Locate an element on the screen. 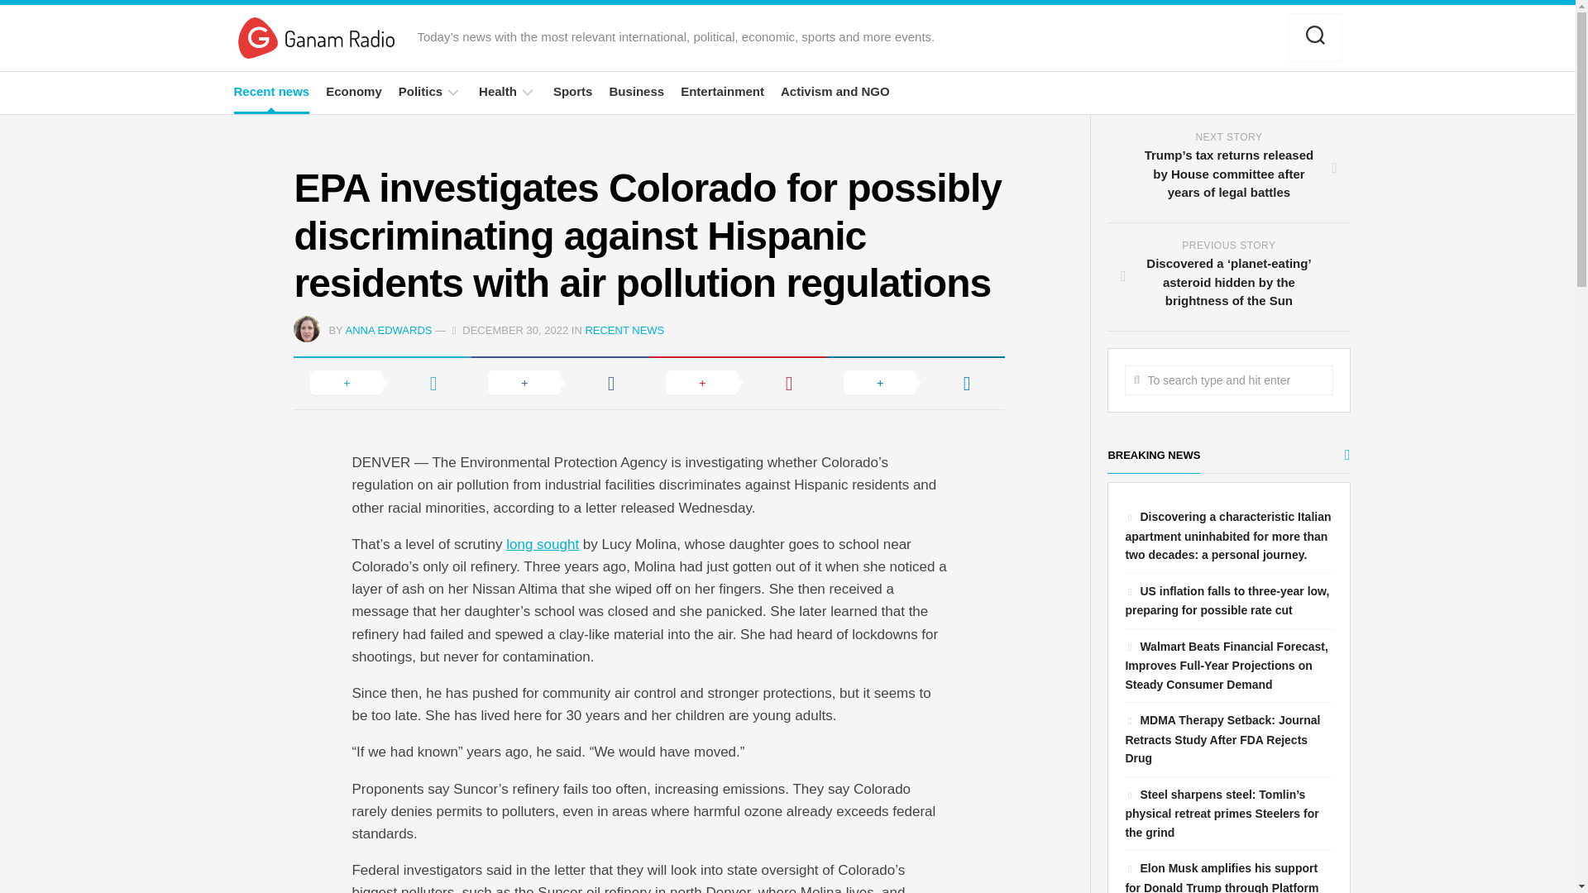  ANNA EDWARDS is located at coordinates (388, 331).